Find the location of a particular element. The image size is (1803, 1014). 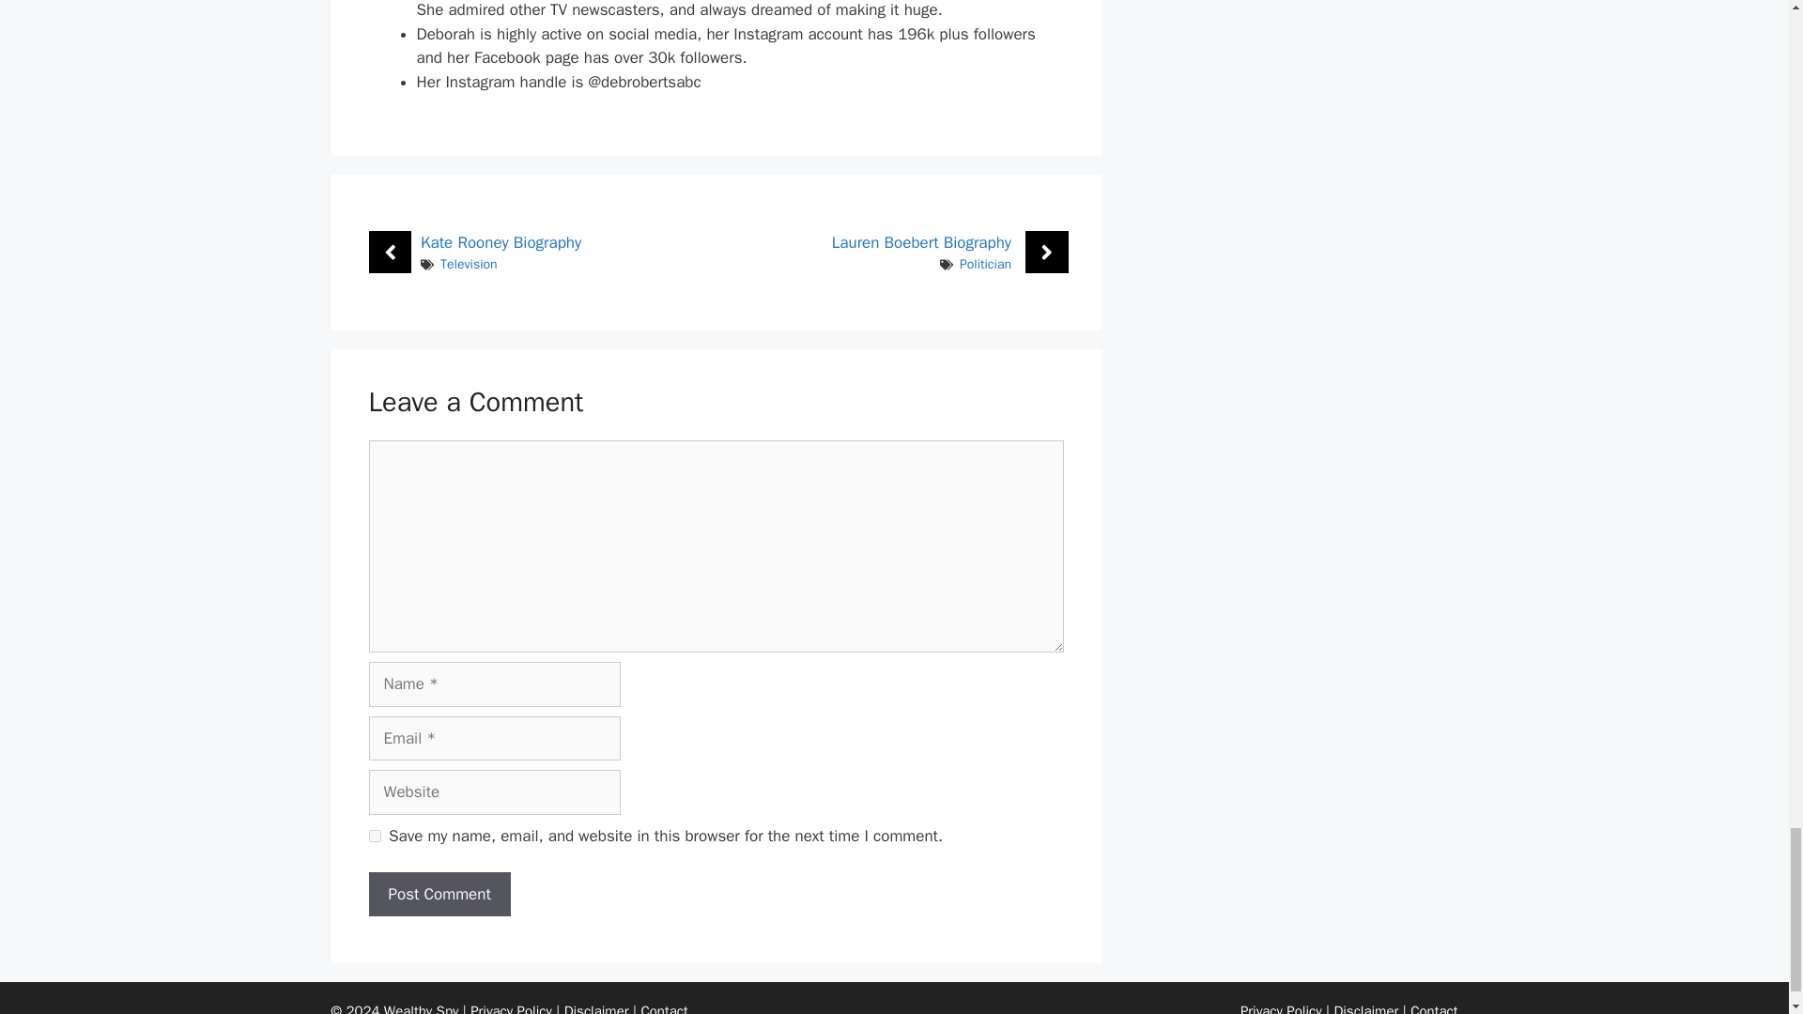

Kate Rooney Biography is located at coordinates (500, 242).